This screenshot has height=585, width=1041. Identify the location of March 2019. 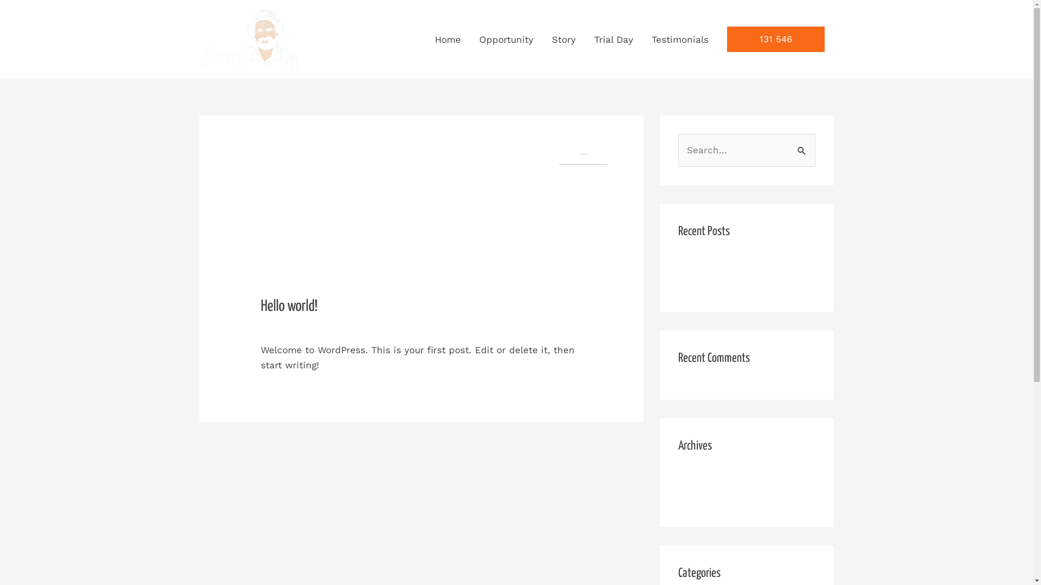
(704, 499).